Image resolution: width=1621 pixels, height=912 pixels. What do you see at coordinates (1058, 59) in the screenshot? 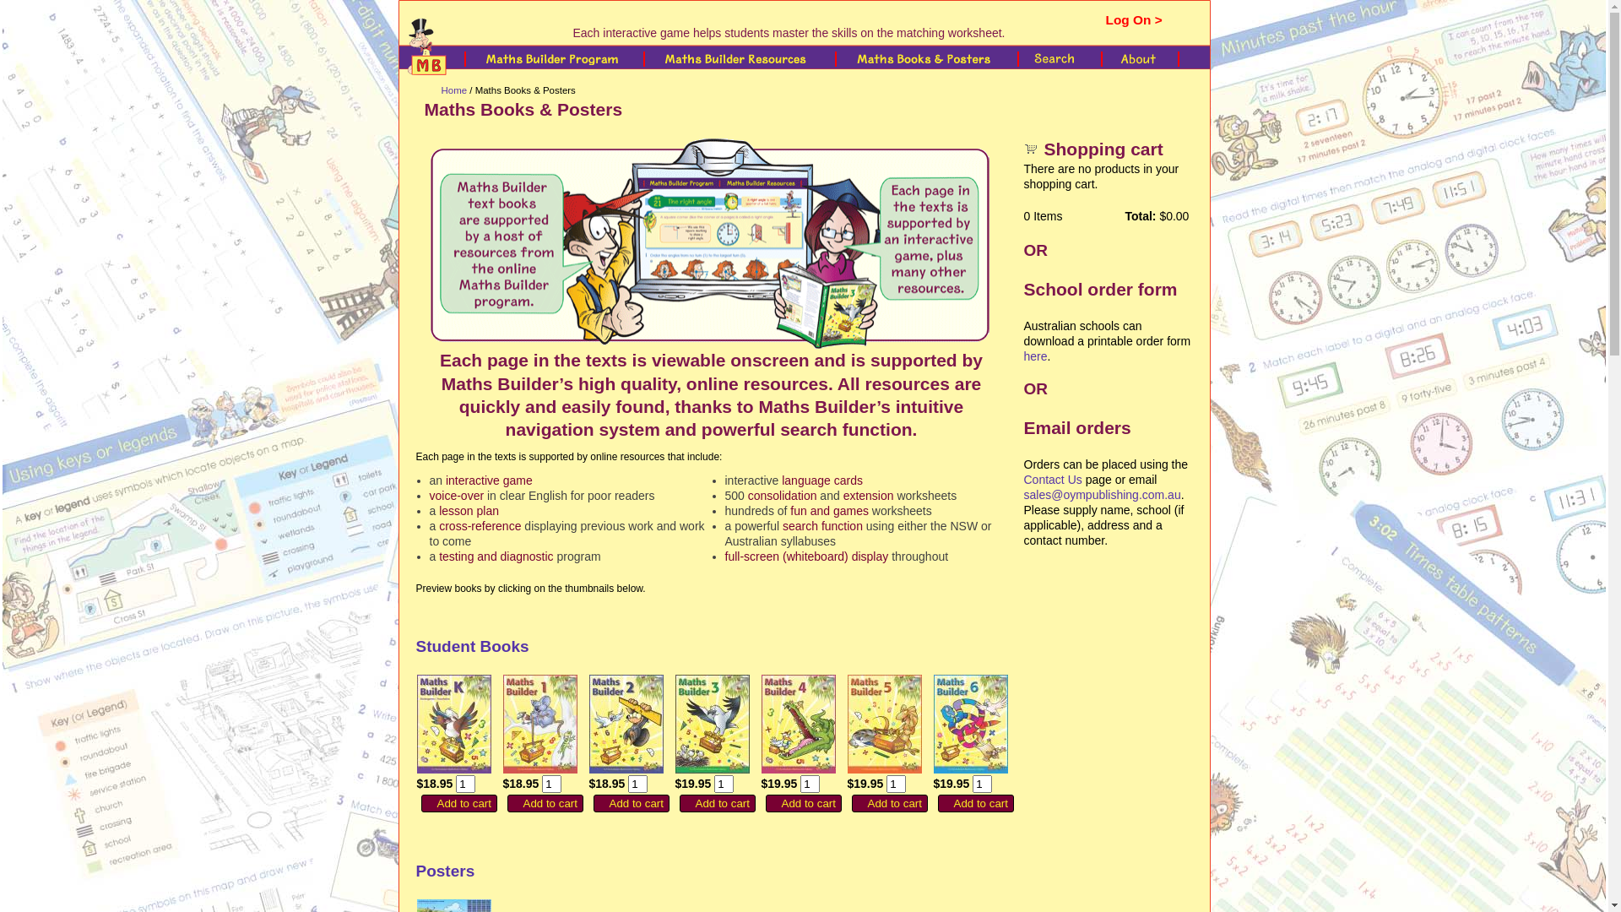
I see `Search` at bounding box center [1058, 59].